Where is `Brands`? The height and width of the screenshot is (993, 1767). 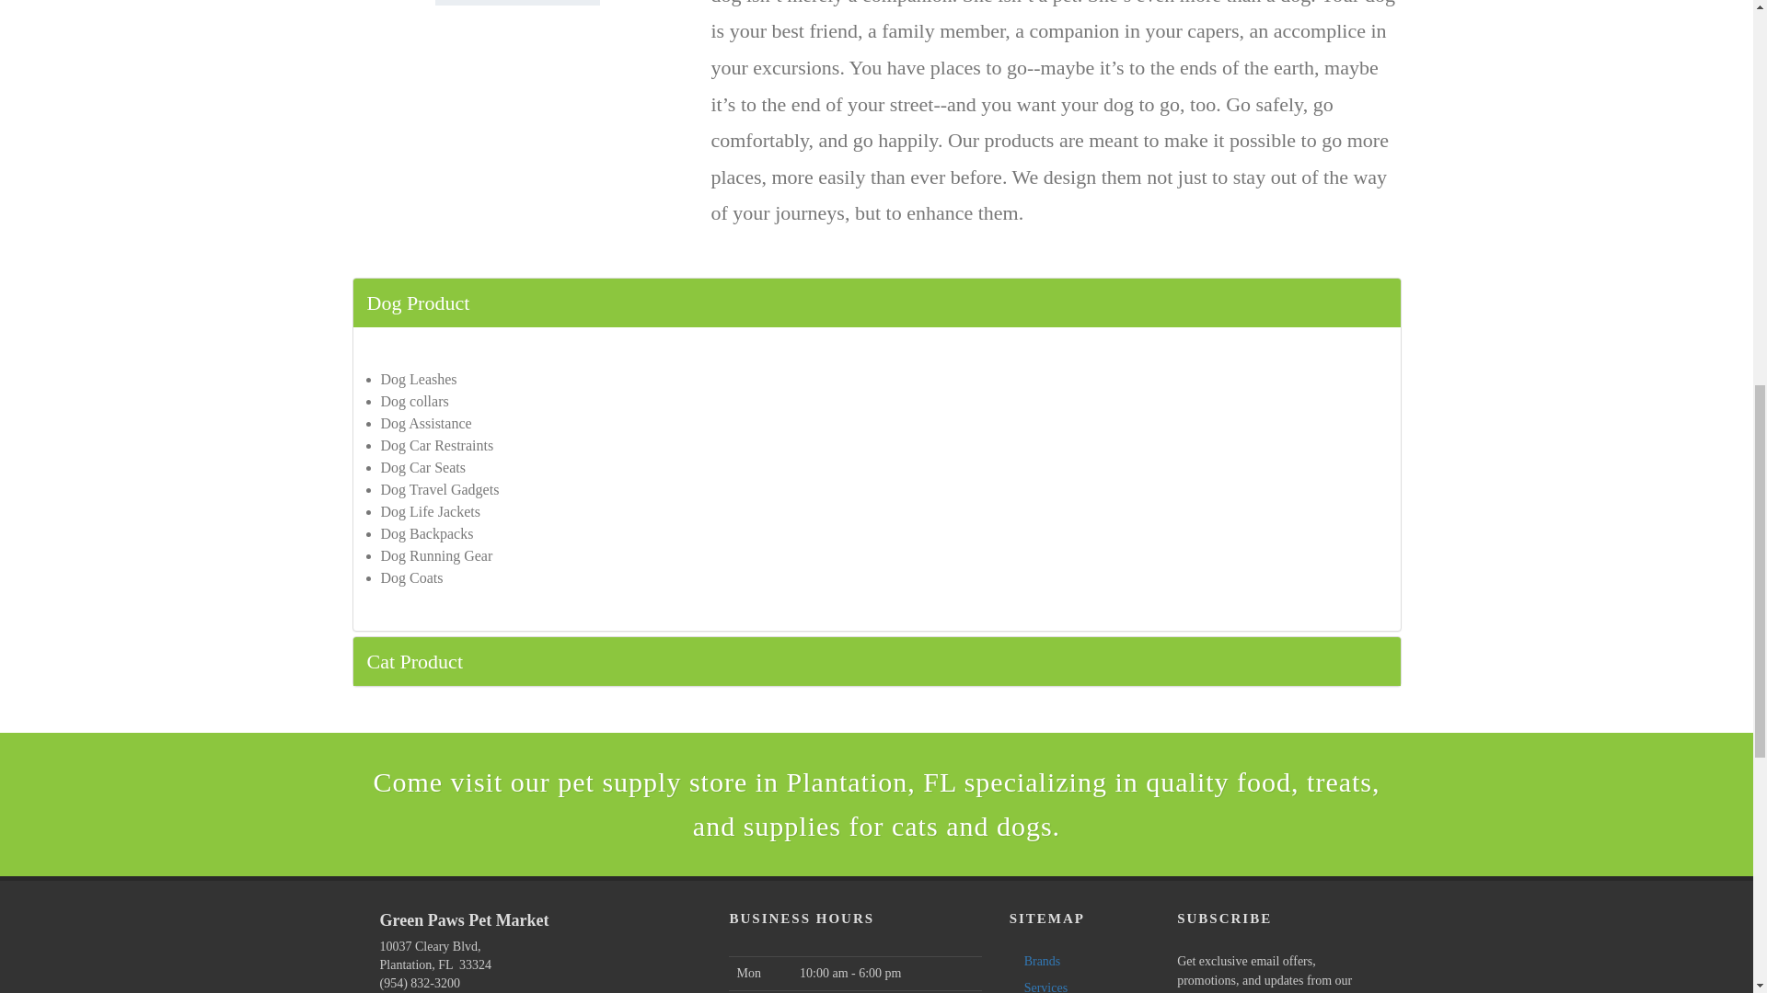
Brands is located at coordinates (1038, 961).